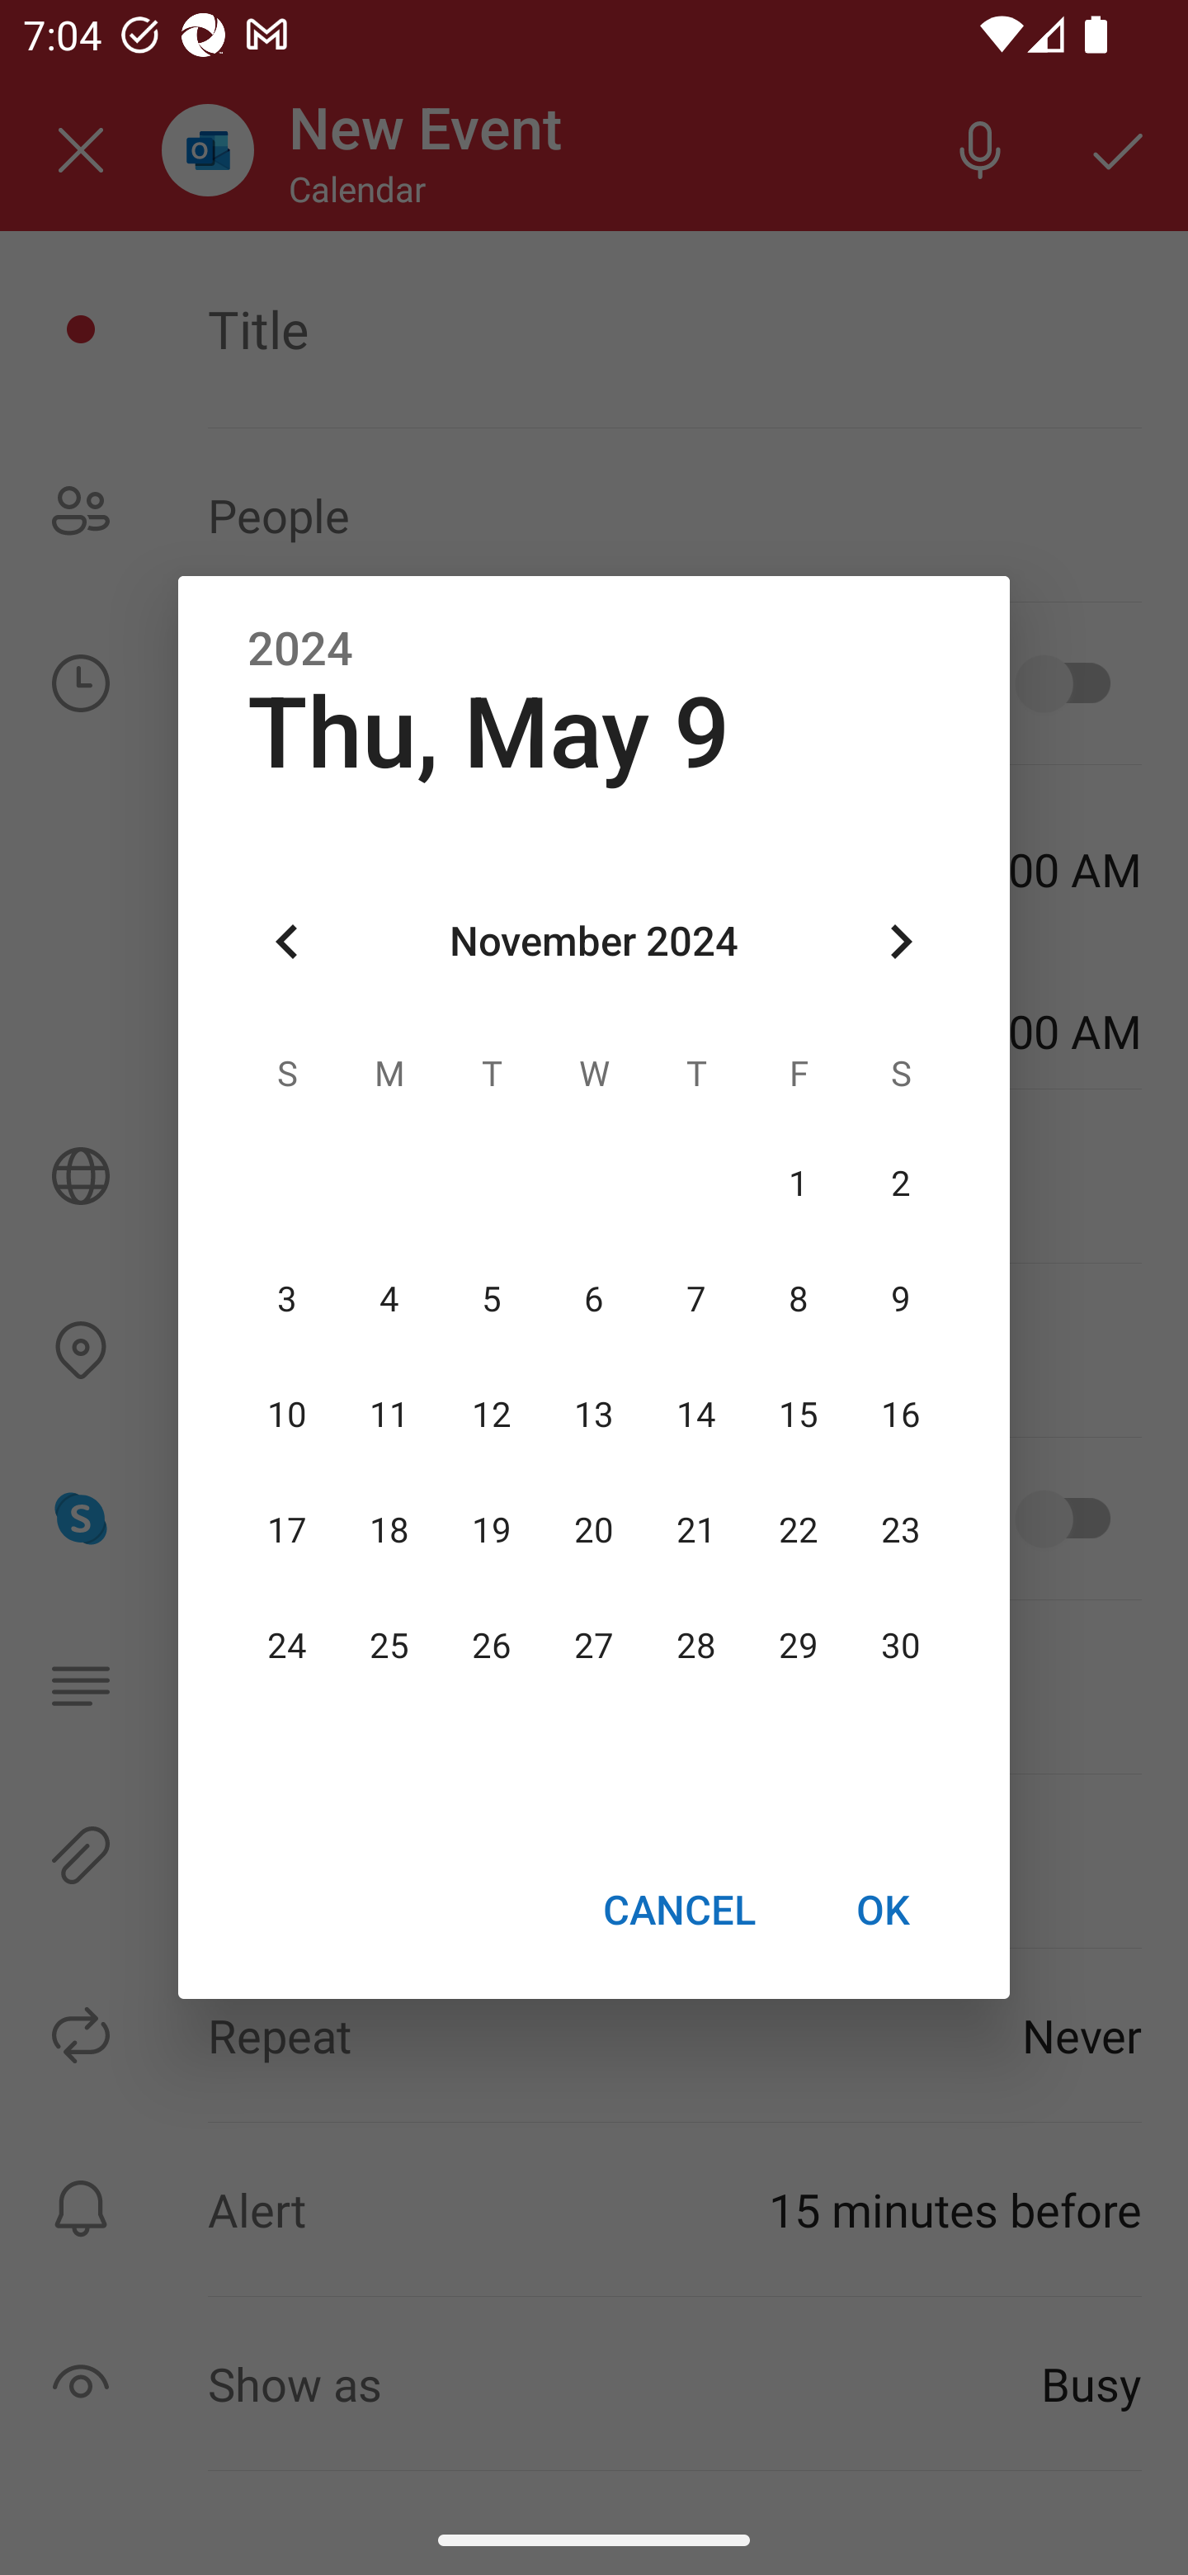  Describe the element at coordinates (594, 1647) in the screenshot. I see `27 27 November 2024` at that location.